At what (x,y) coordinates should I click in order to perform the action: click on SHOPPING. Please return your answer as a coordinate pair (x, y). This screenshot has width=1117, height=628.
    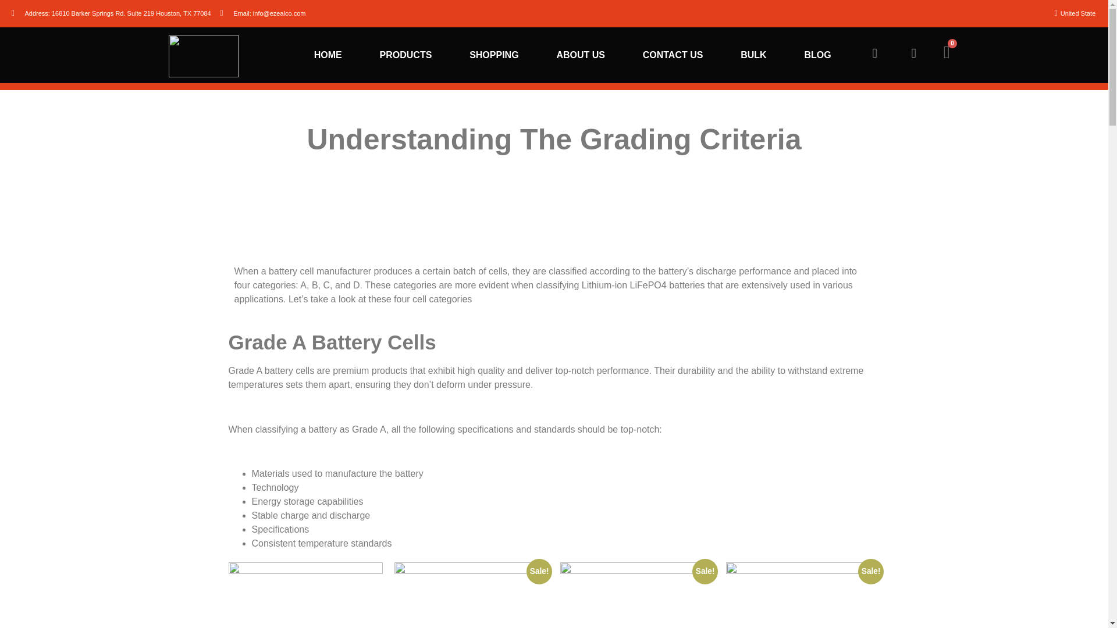
    Looking at the image, I should click on (494, 55).